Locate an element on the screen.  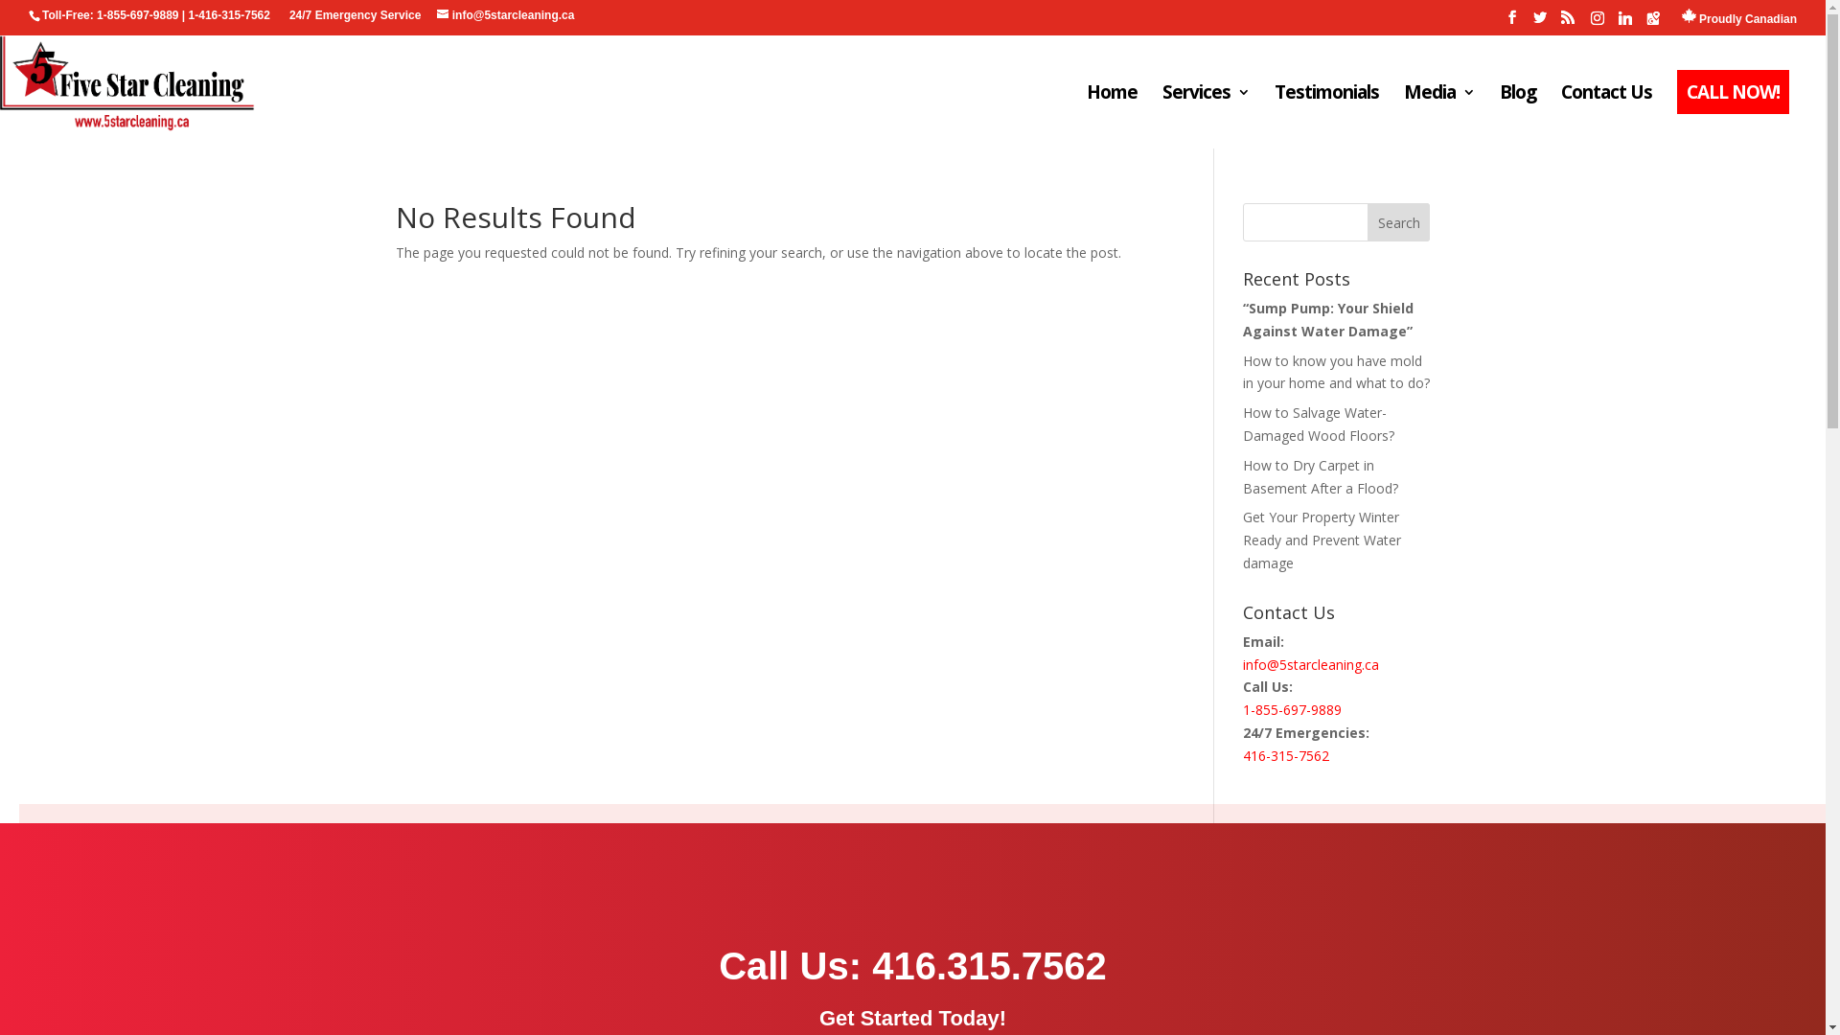
How to know you have mold in your home and what to do? is located at coordinates (1336, 372).